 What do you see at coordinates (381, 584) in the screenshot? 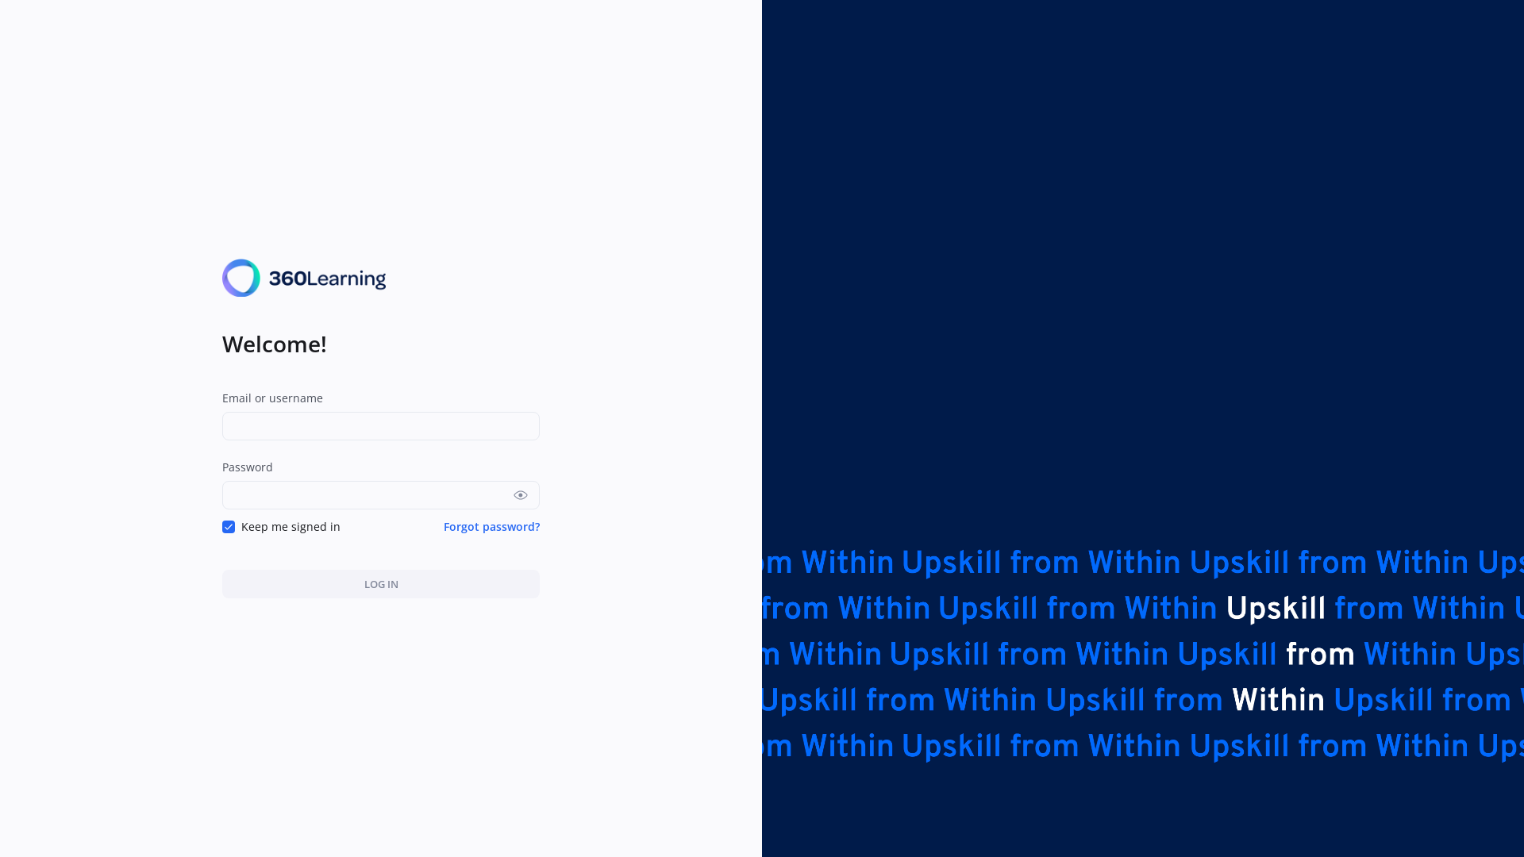
I see `LOG IN` at bounding box center [381, 584].